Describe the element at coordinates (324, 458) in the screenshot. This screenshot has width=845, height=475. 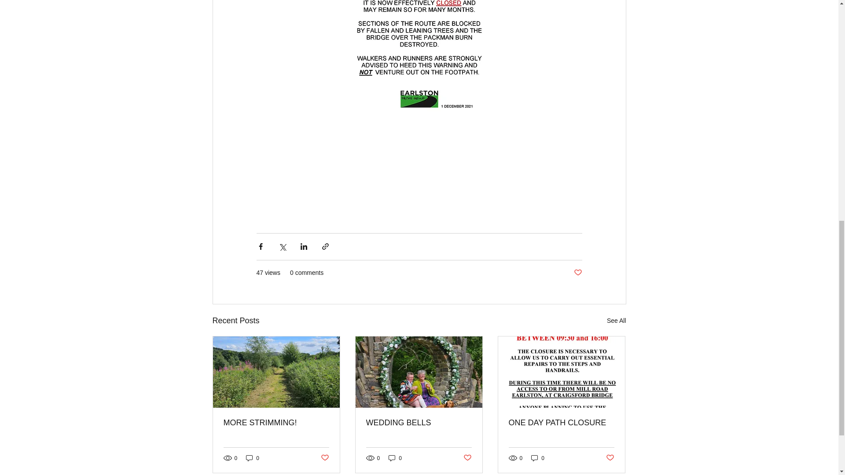
I see `Post not marked as liked` at that location.